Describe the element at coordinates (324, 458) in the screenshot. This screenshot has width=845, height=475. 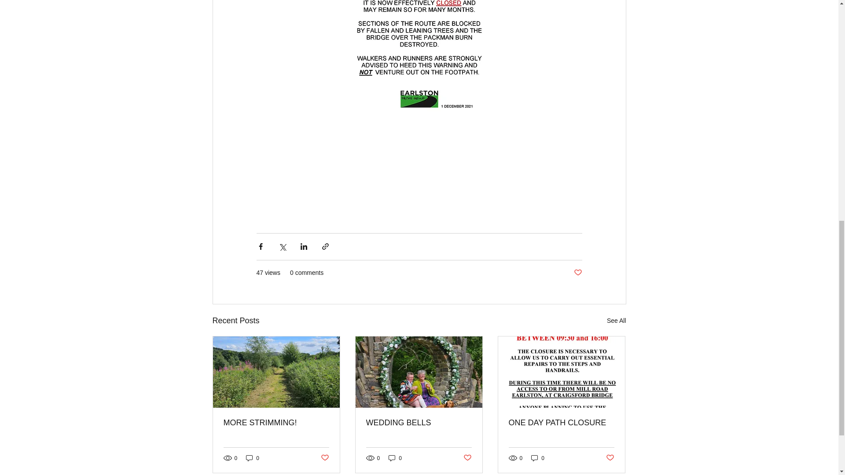
I see `Post not marked as liked` at that location.